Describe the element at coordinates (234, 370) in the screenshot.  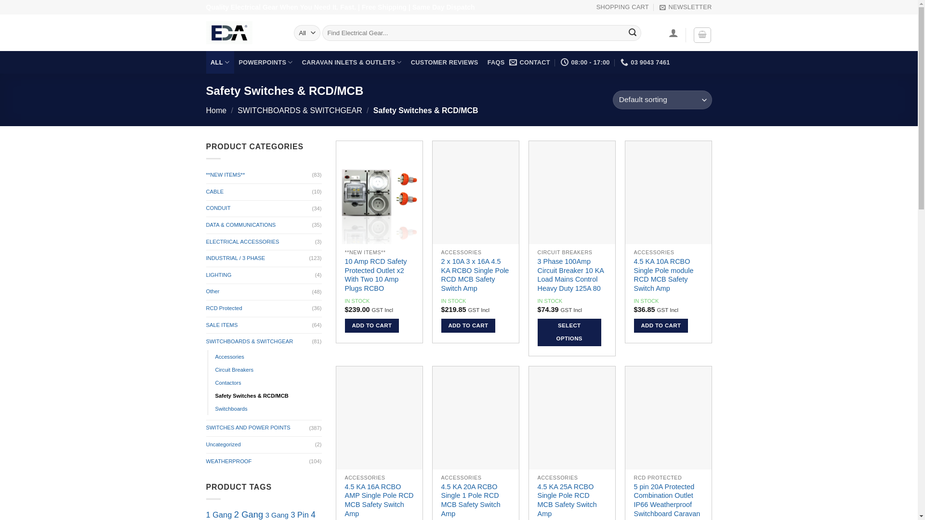
I see `Circuit Breakers` at that location.